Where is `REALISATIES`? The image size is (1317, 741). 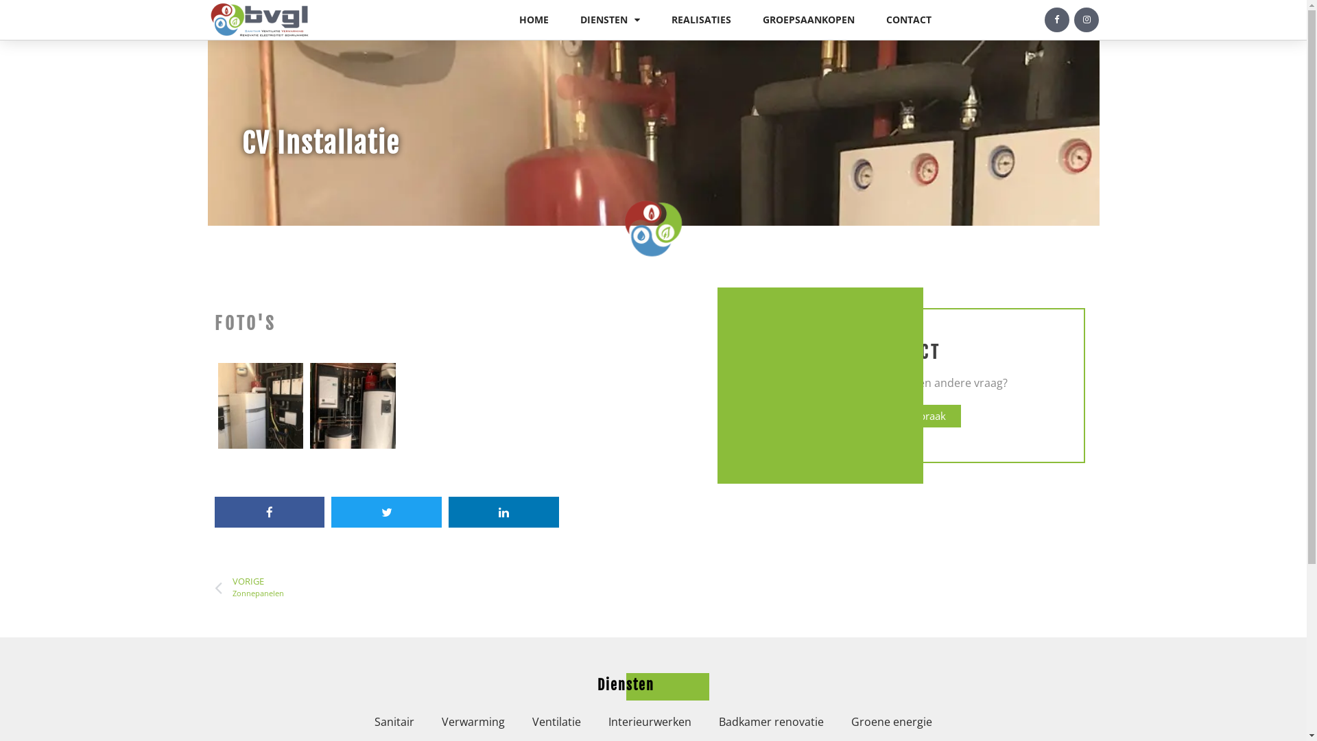
REALISATIES is located at coordinates (701, 20).